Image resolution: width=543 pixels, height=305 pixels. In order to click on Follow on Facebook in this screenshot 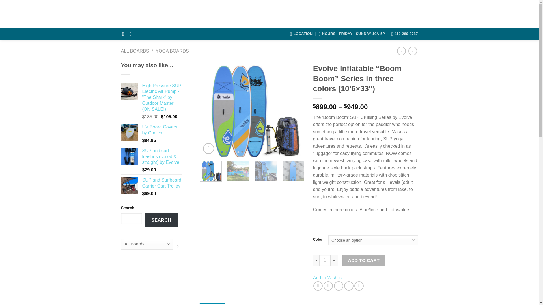, I will do `click(124, 34)`.